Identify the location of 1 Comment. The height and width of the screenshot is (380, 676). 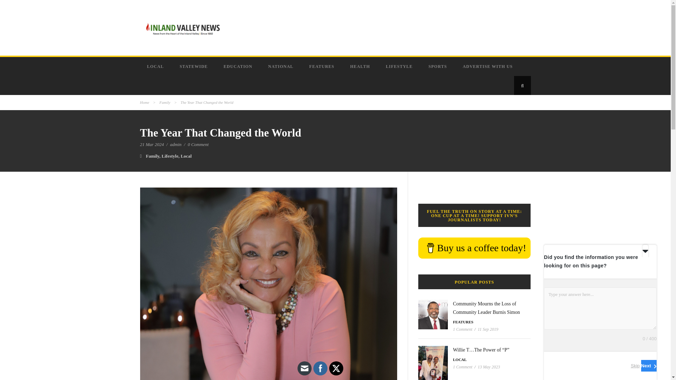
(462, 329).